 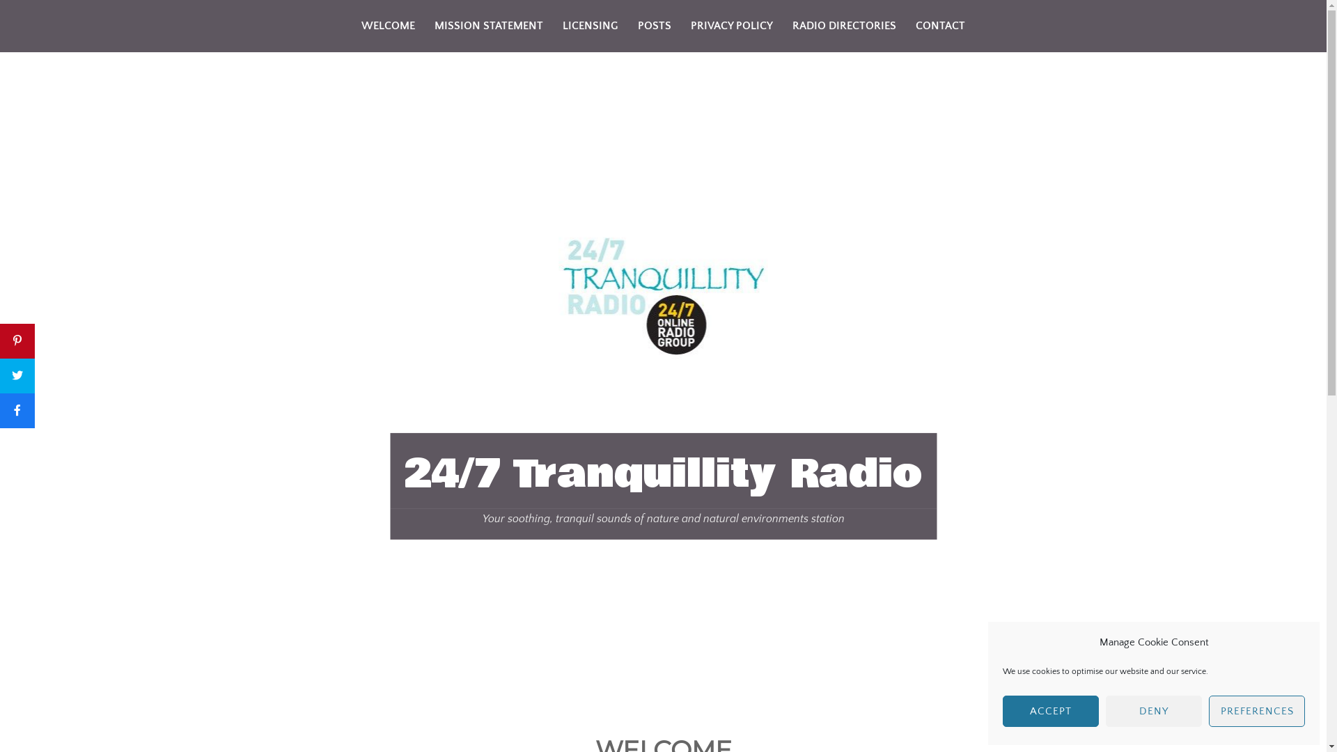 I want to click on LICENSING, so click(x=591, y=26).